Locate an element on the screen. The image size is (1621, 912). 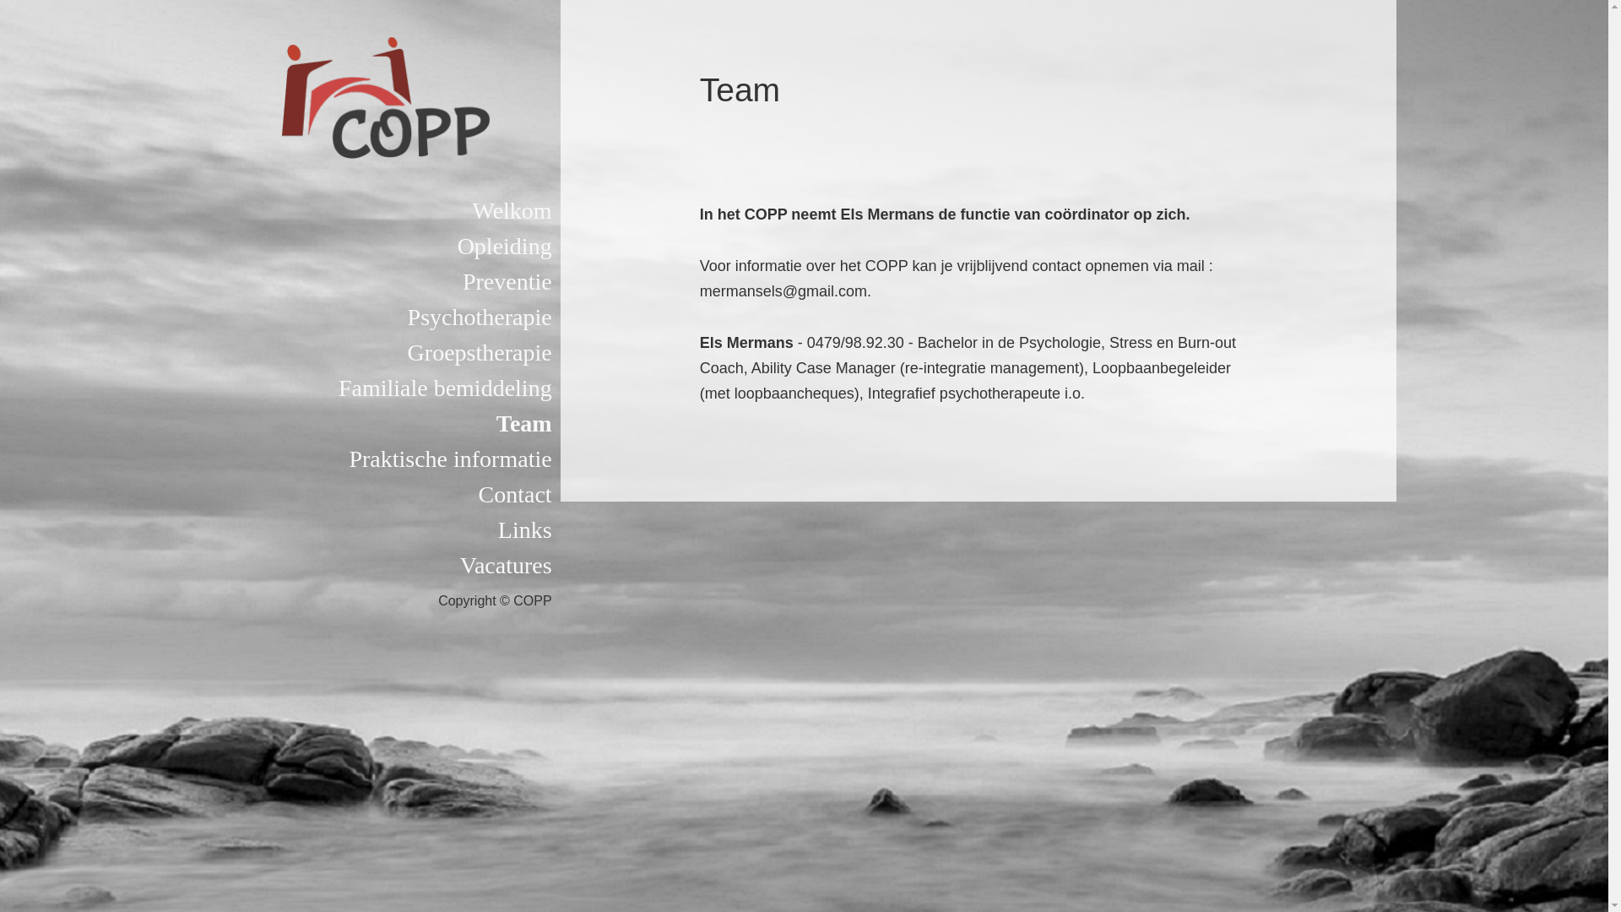
Contact is located at coordinates (371, 495).